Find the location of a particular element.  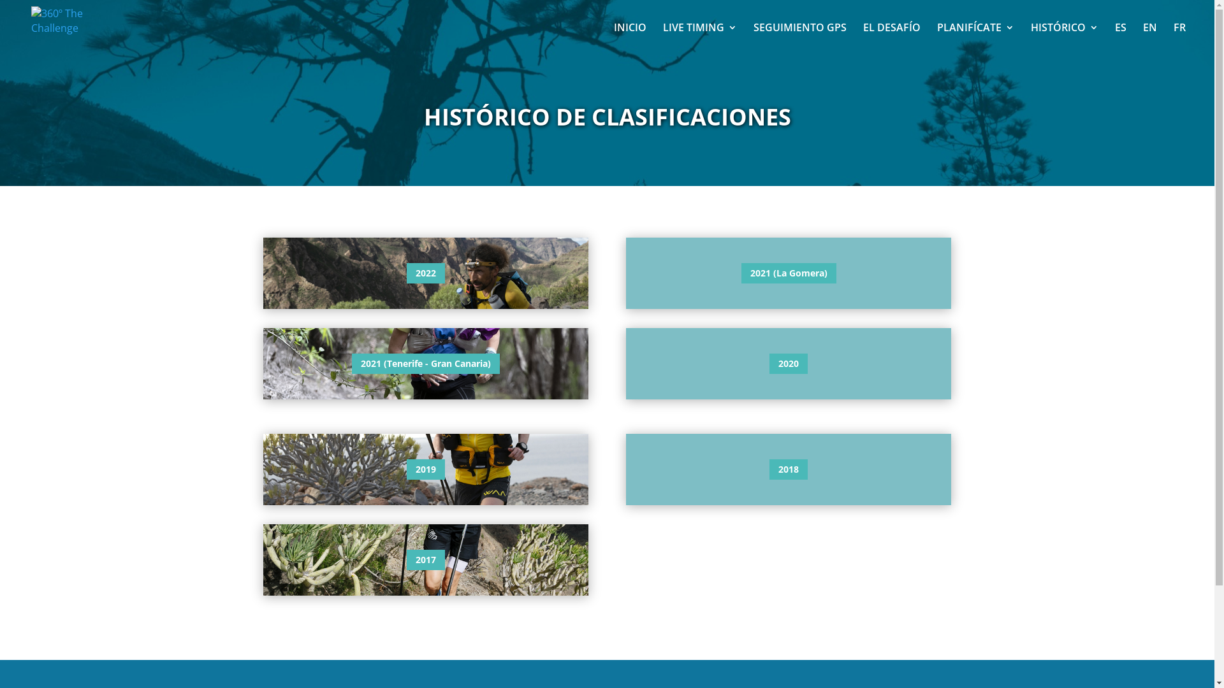

2021 (La Gomera) is located at coordinates (789, 273).